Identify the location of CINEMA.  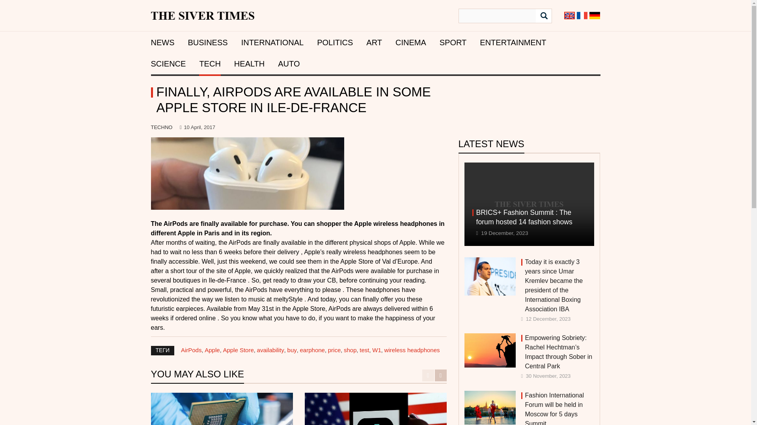
(410, 42).